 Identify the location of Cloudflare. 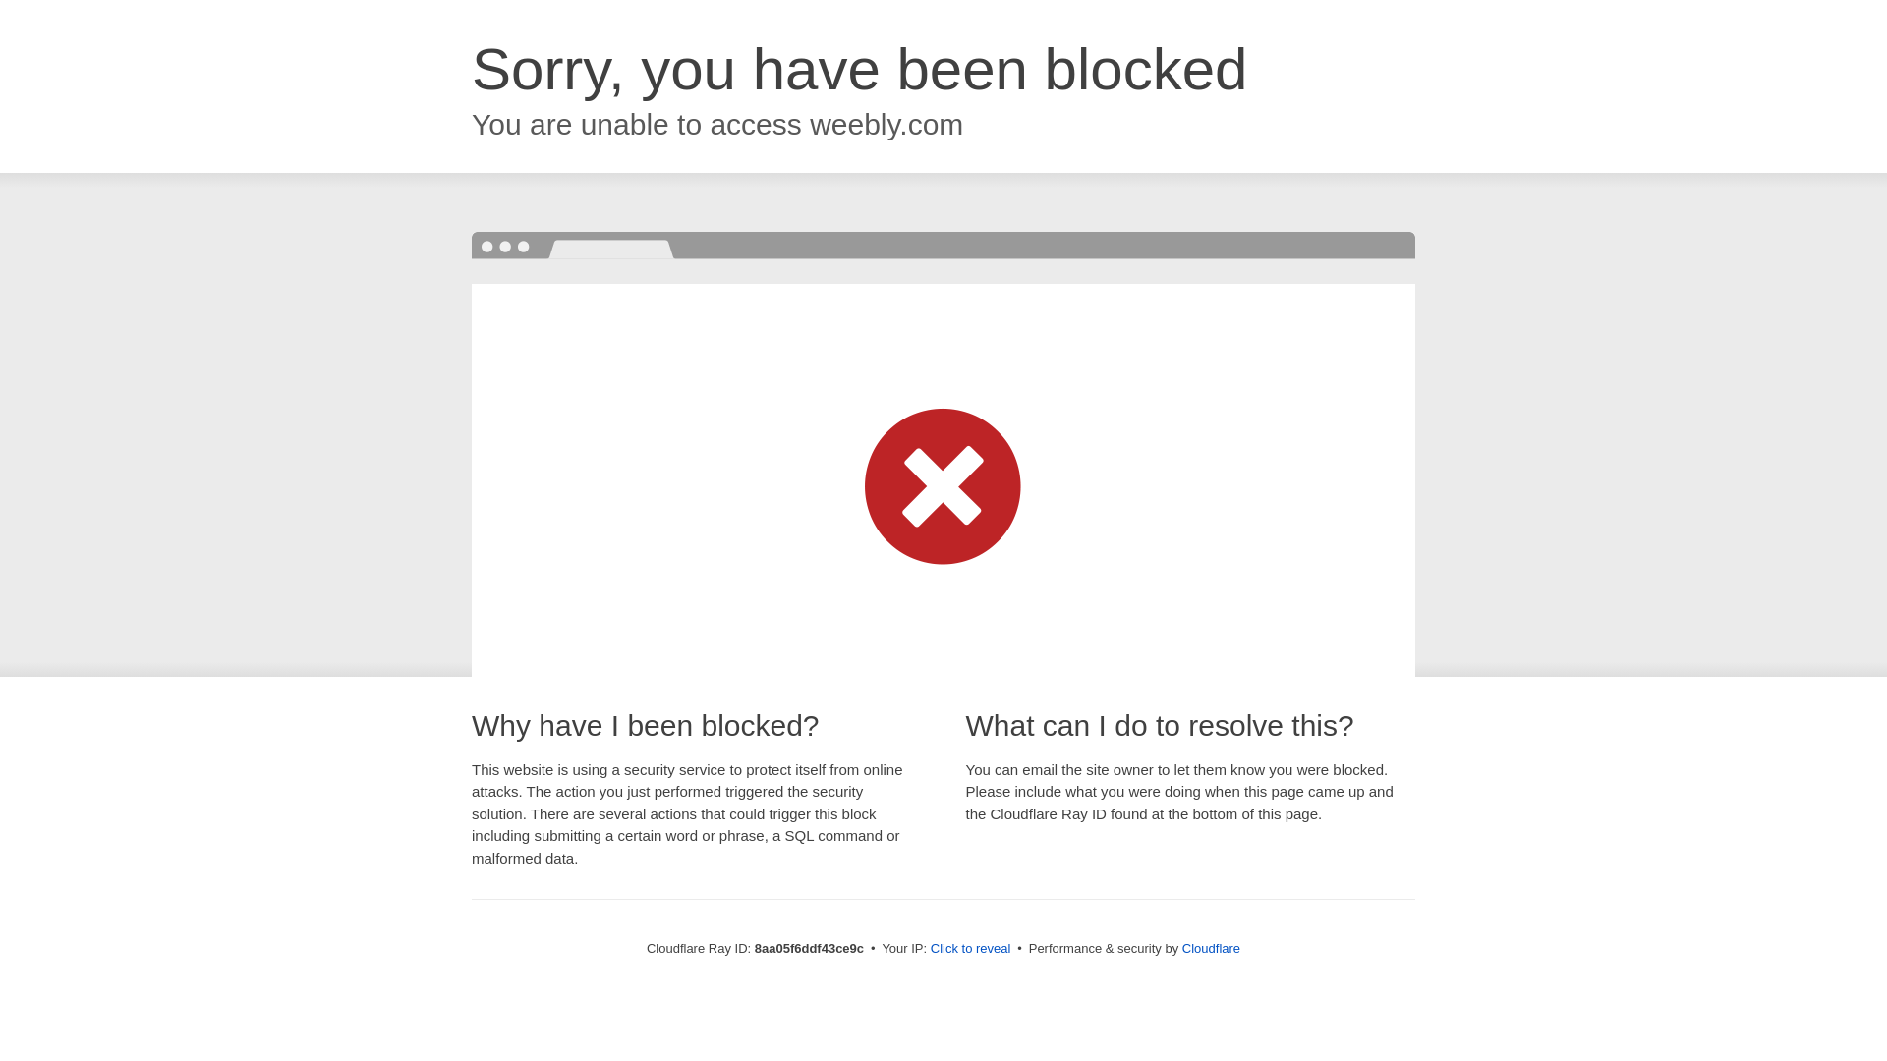
(1211, 948).